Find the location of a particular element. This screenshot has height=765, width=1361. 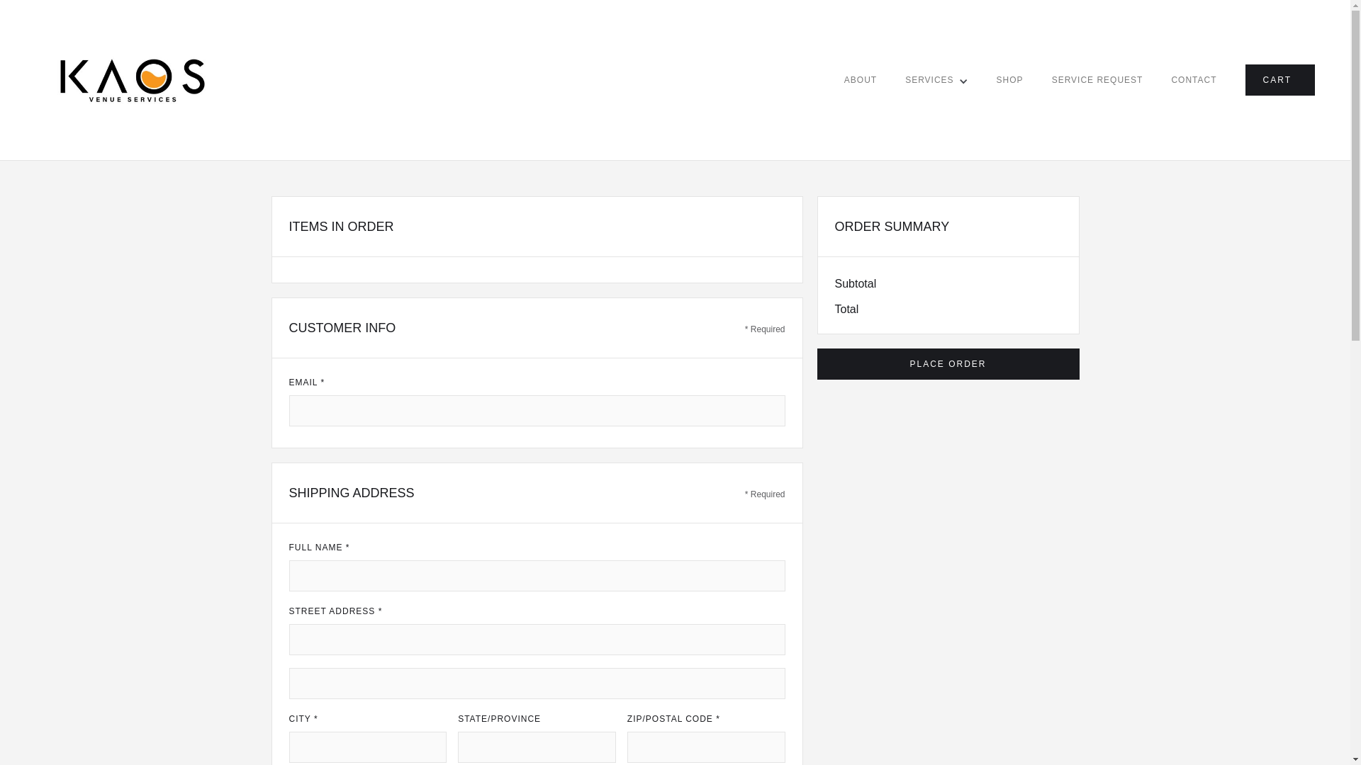

SHOP is located at coordinates (1010, 80).